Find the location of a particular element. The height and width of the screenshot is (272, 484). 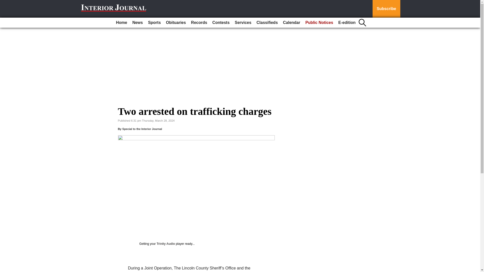

Subscribe is located at coordinates (386, 9).